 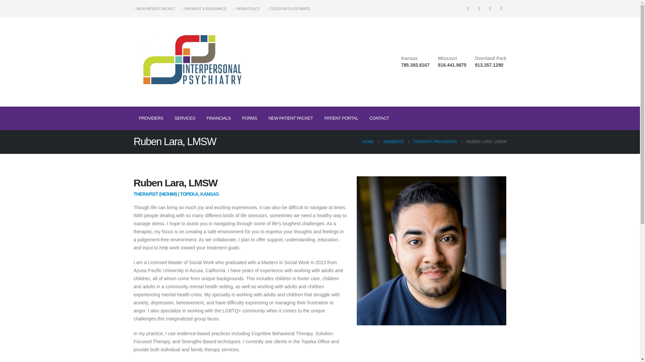 I want to click on Go to Home Page, so click(x=368, y=142).